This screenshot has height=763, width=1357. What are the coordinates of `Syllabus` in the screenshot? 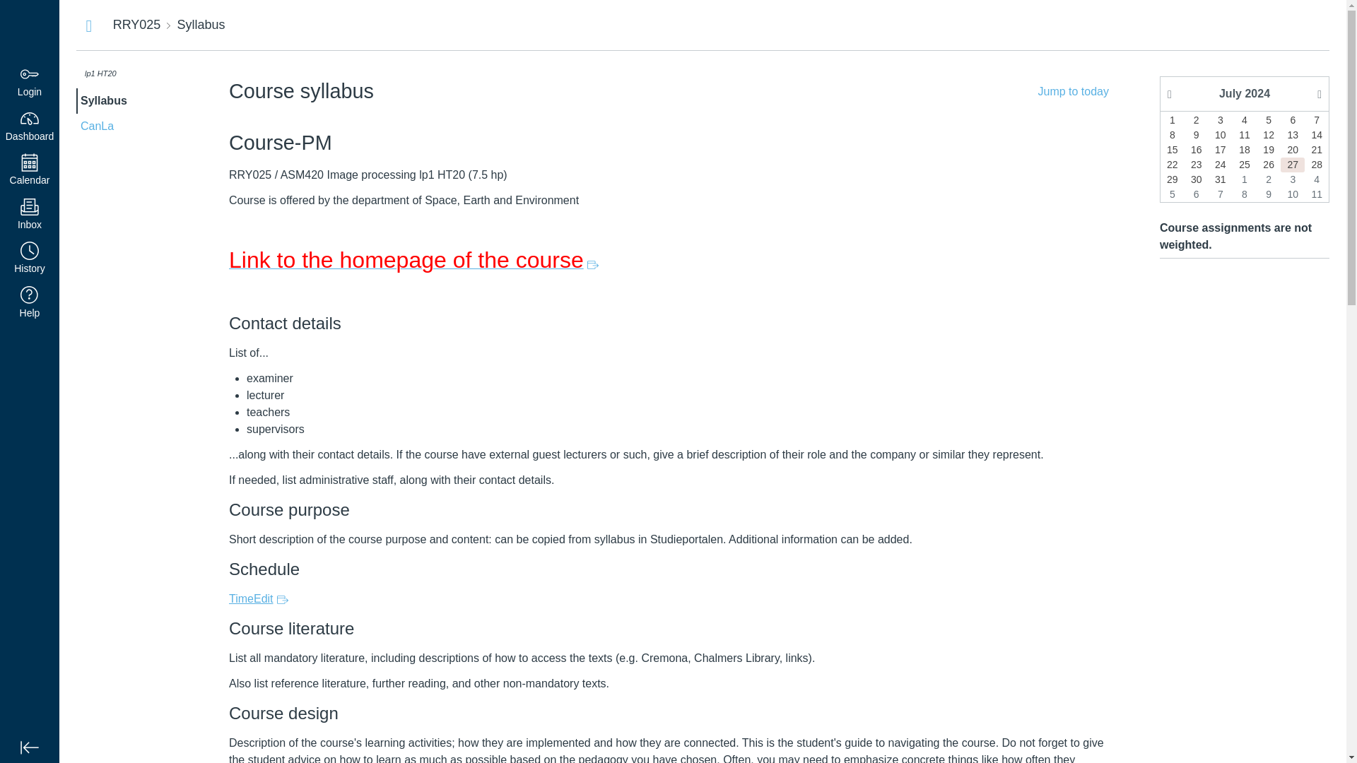 It's located at (131, 100).